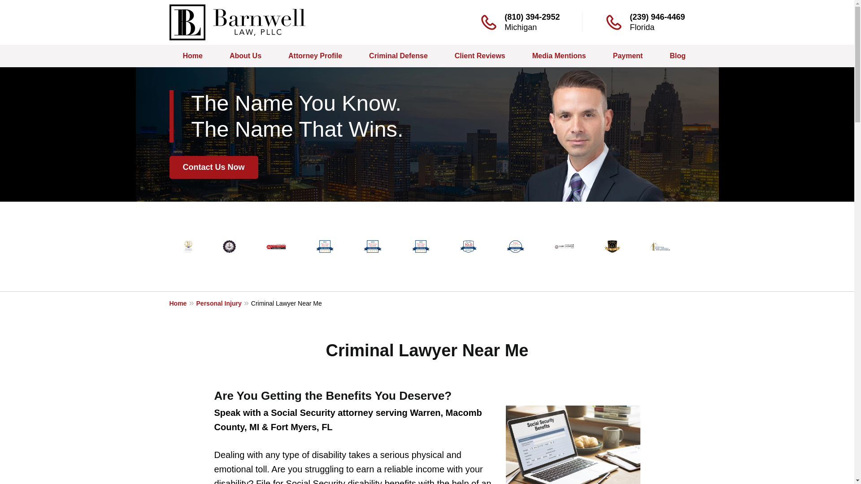 The image size is (861, 484). What do you see at coordinates (781, 56) in the screenshot?
I see `Contact Us` at bounding box center [781, 56].